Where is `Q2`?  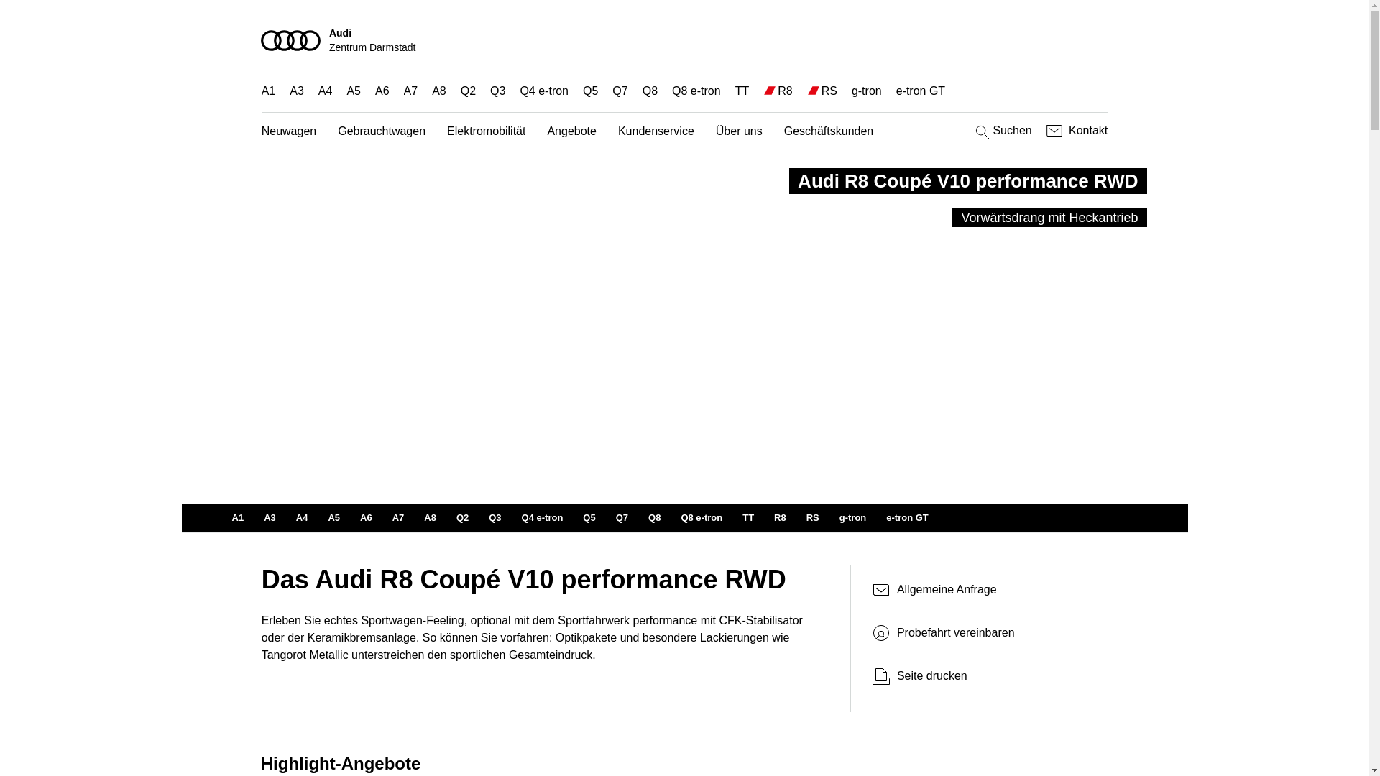 Q2 is located at coordinates (469, 91).